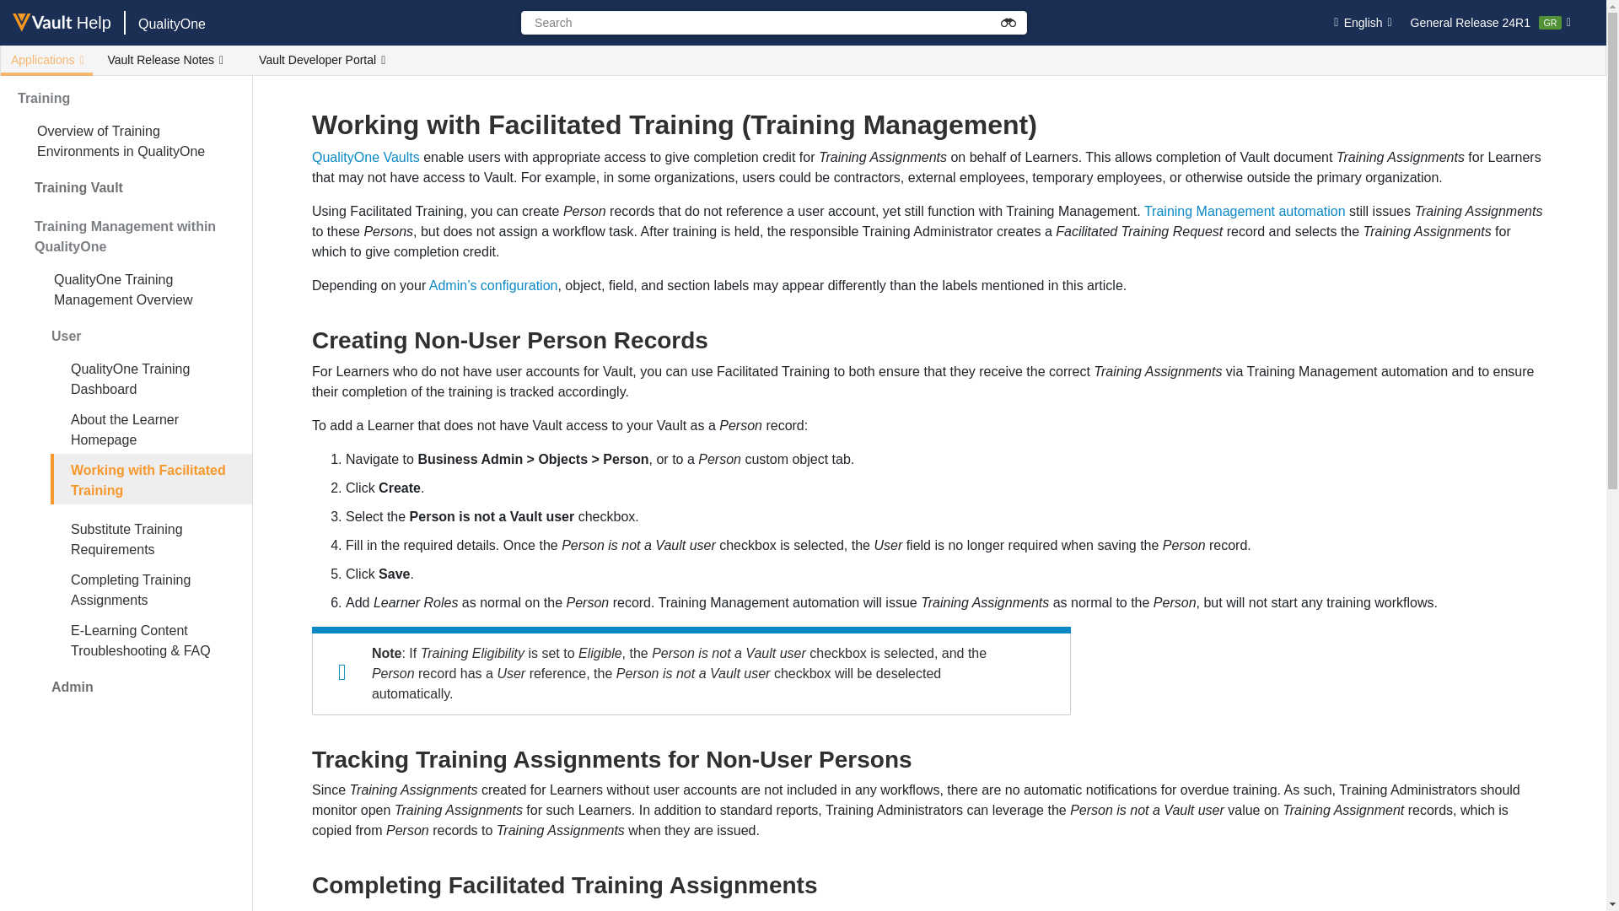 The width and height of the screenshot is (1619, 911). What do you see at coordinates (143, 336) in the screenshot?
I see `User` at bounding box center [143, 336].